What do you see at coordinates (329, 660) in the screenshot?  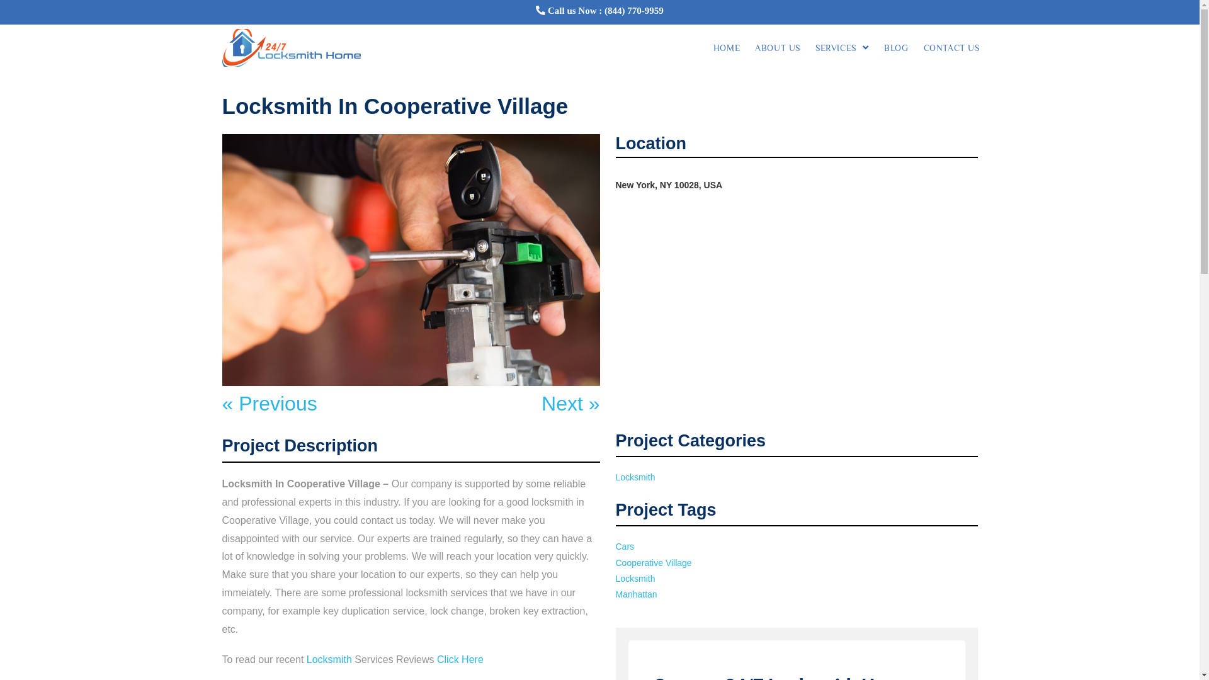 I see `Locksmith` at bounding box center [329, 660].